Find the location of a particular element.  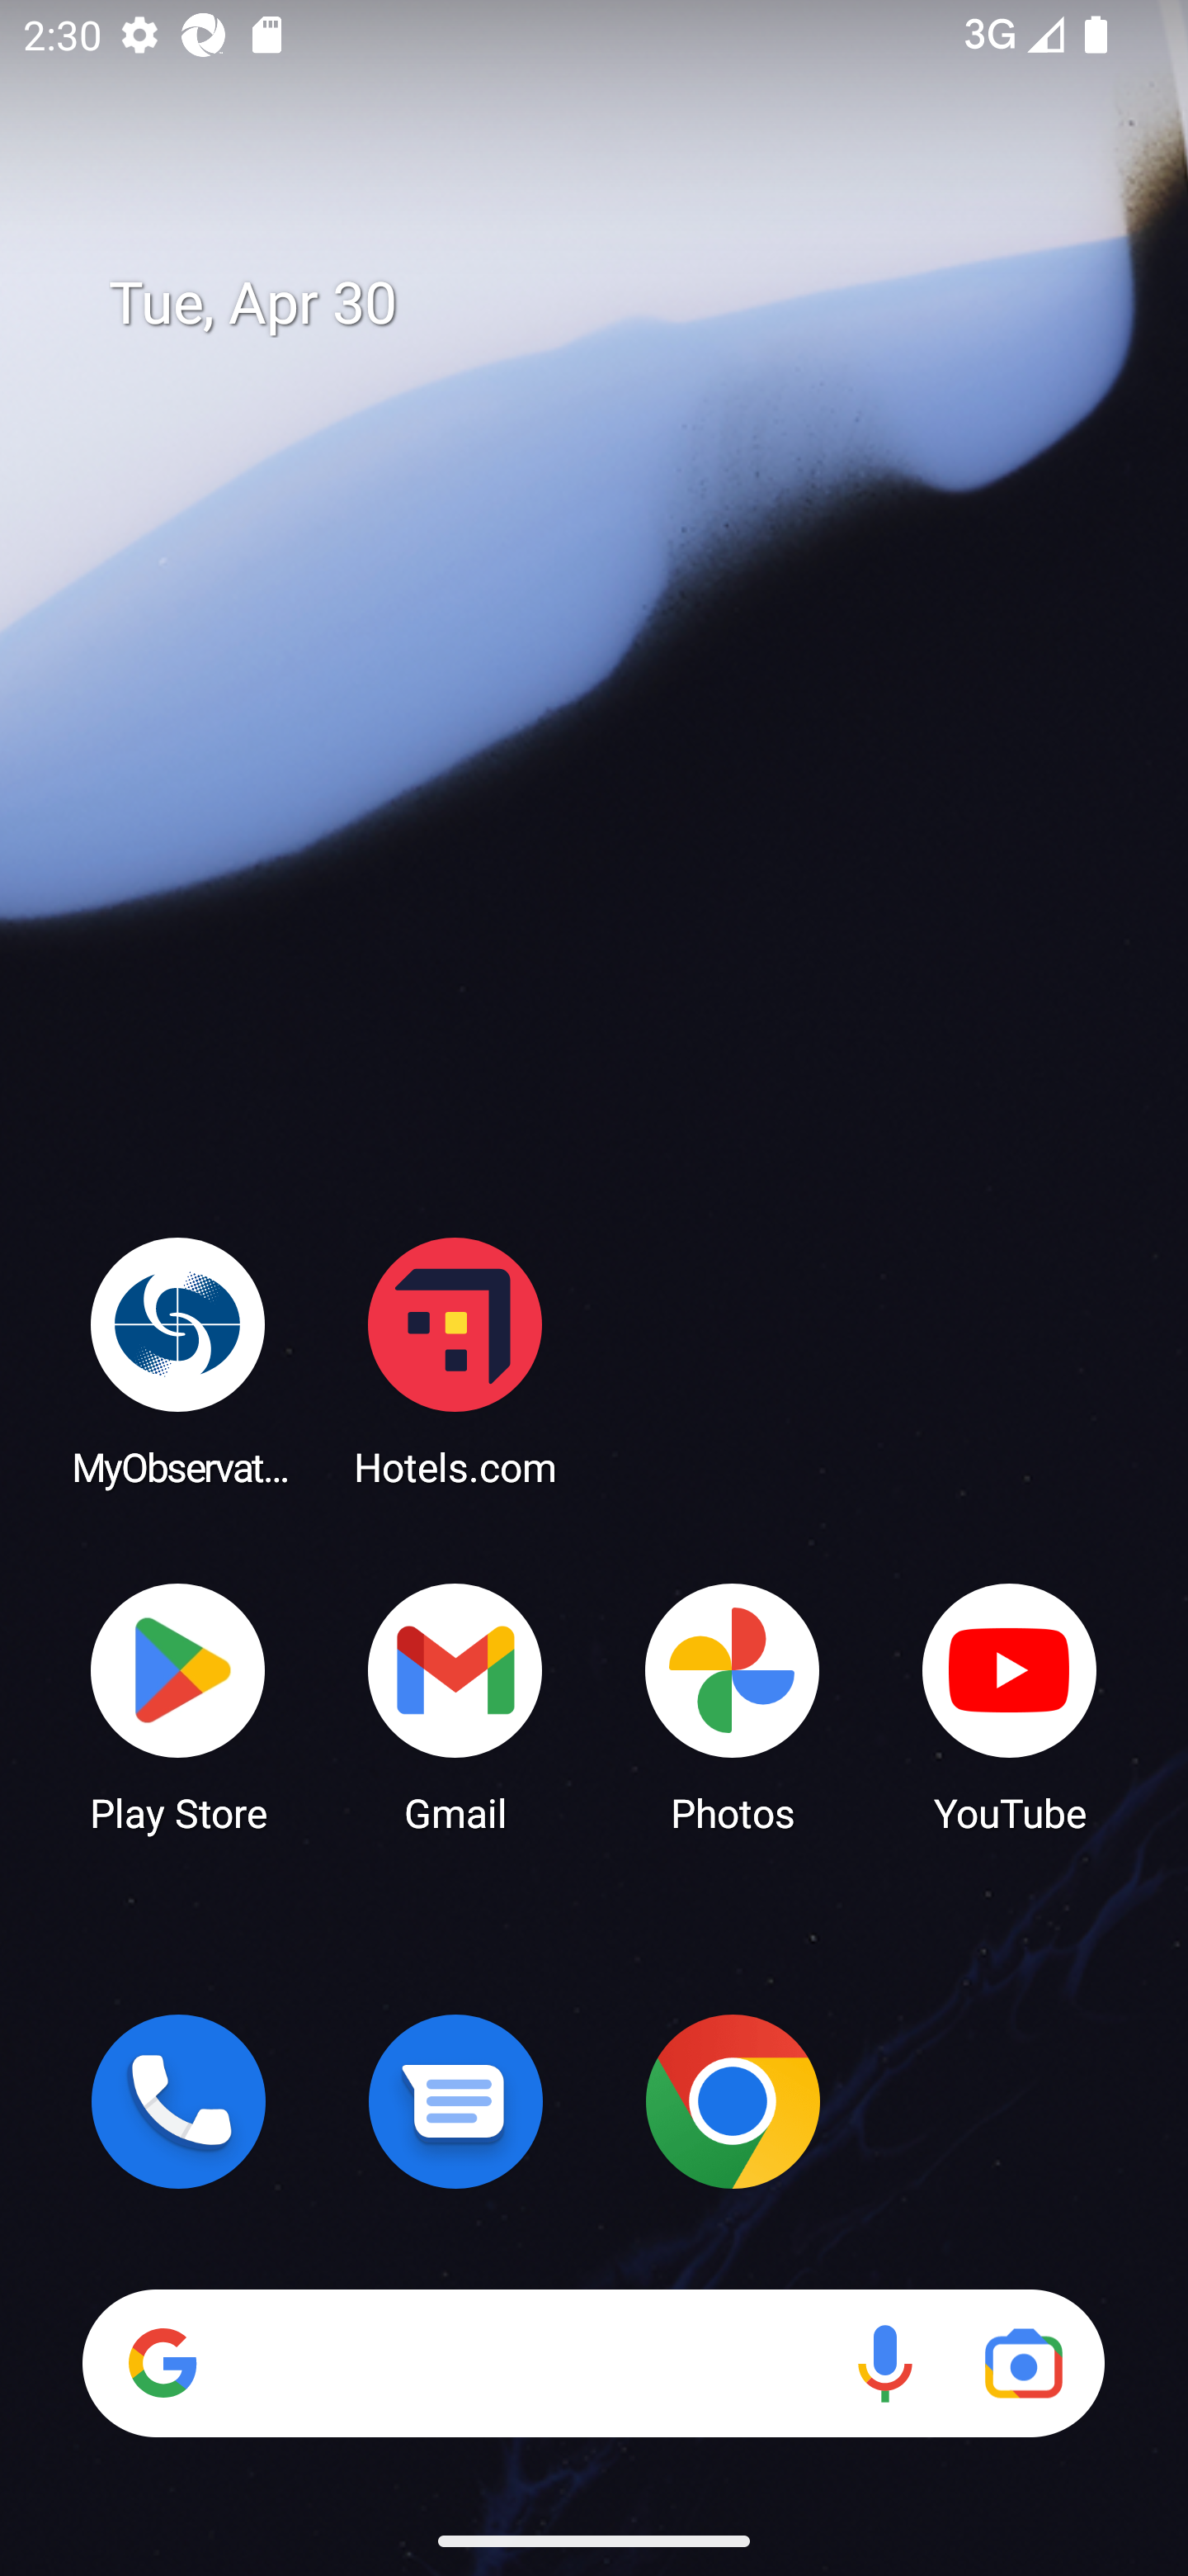

Photos is located at coordinates (733, 1706).